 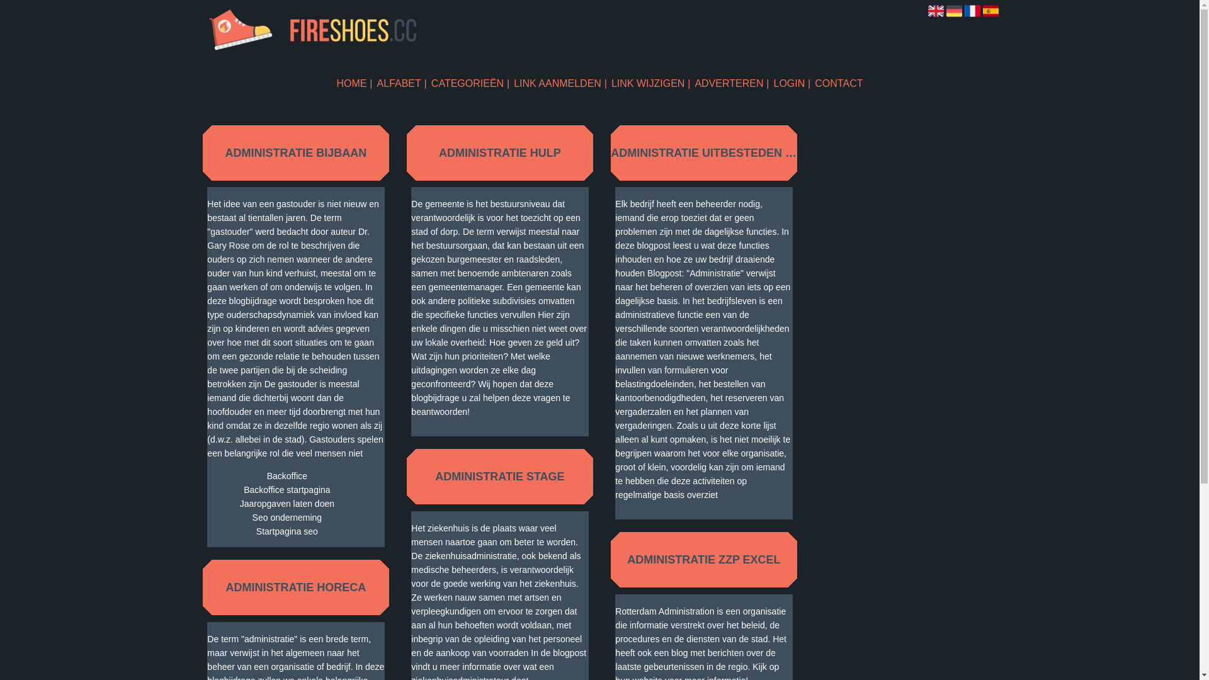 I want to click on LINK AANMELDEN, so click(x=560, y=83).